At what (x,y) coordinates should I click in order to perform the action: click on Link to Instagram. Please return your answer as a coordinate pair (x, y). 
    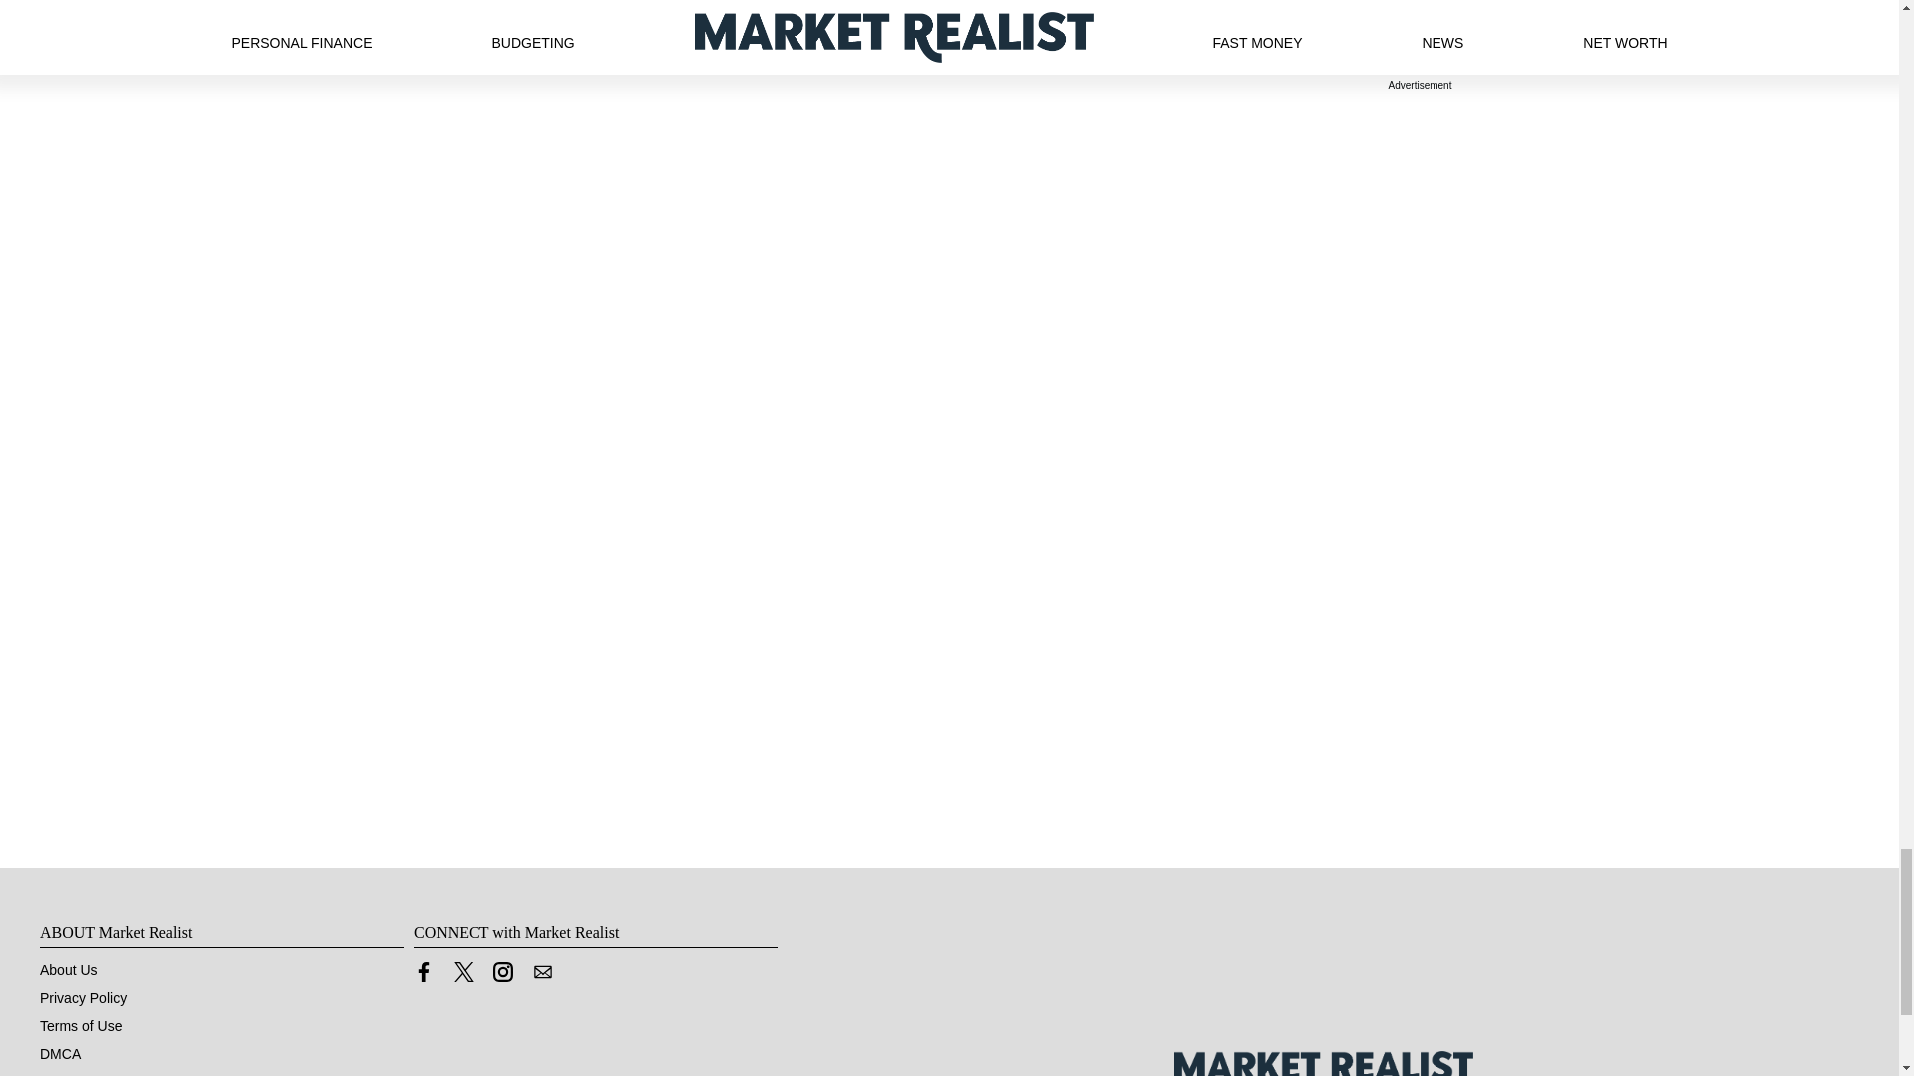
    Looking at the image, I should click on (502, 977).